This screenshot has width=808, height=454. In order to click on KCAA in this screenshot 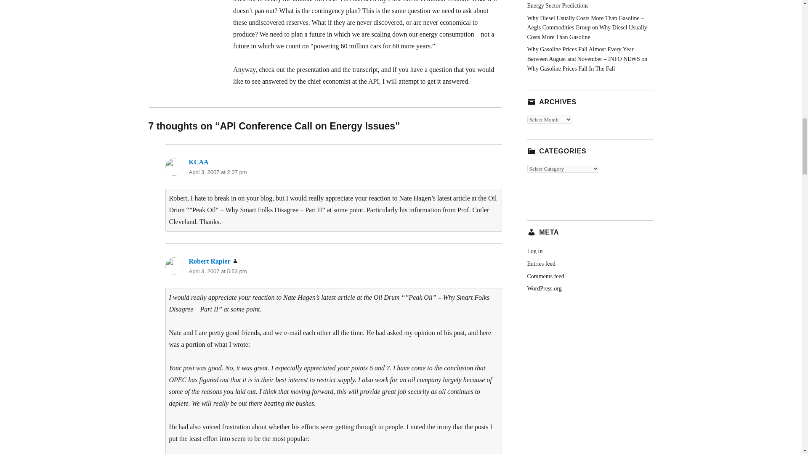, I will do `click(198, 162)`.